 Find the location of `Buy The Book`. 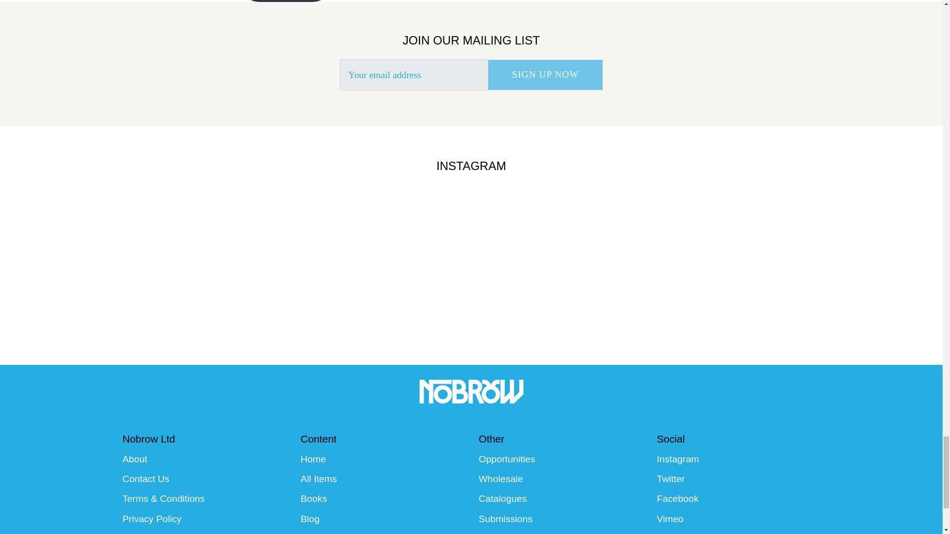

Buy The Book is located at coordinates (286, 1).